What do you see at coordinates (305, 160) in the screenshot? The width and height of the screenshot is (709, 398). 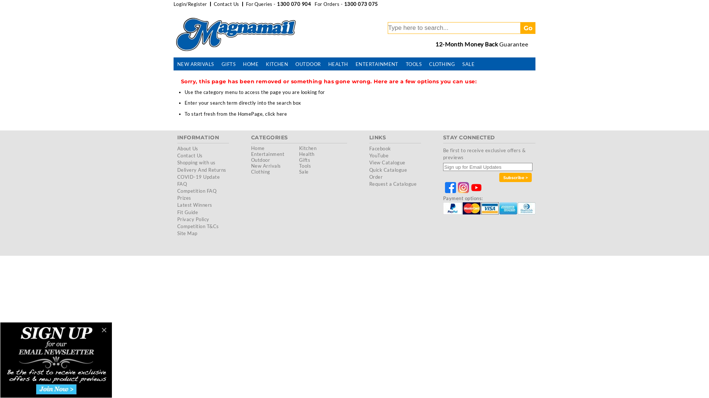 I see `Gifts` at bounding box center [305, 160].